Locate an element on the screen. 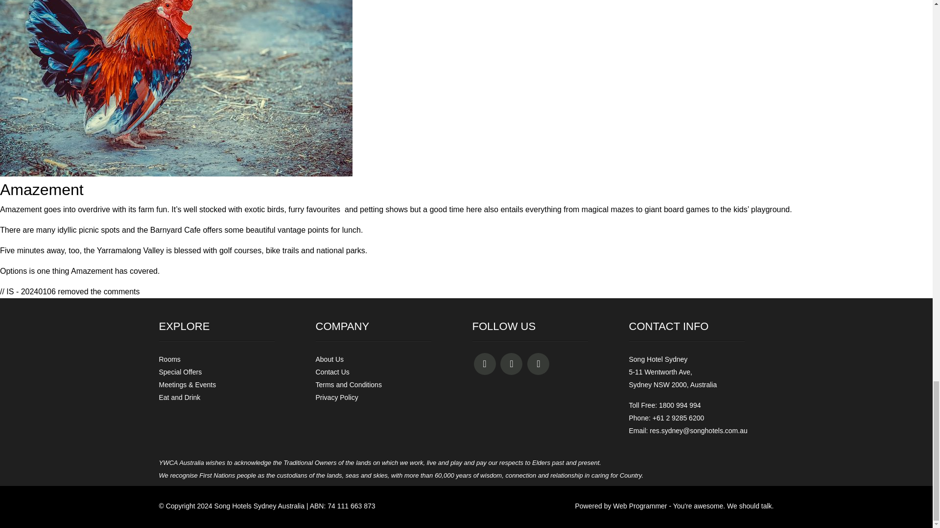 This screenshot has width=940, height=528. Rooms is located at coordinates (169, 359).